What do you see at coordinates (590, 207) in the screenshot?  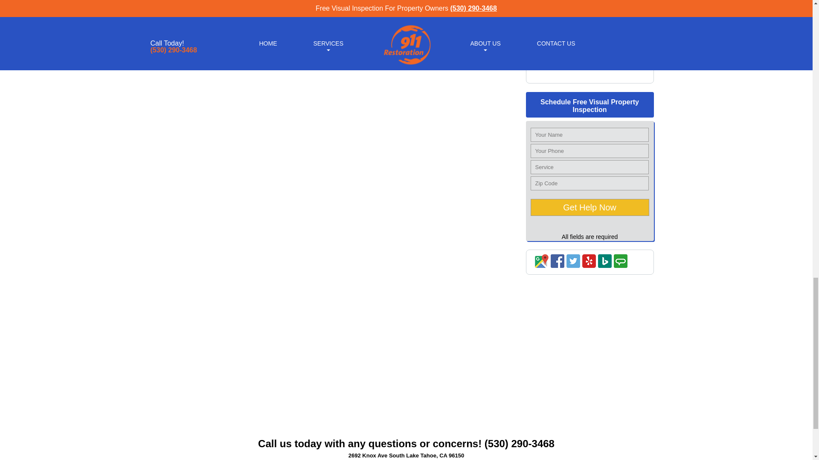 I see `Get Help Now` at bounding box center [590, 207].